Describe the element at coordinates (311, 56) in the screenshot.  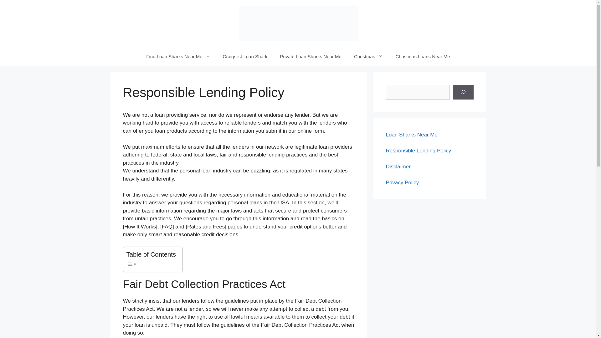
I see `Private Loan Sharks Near Me` at that location.